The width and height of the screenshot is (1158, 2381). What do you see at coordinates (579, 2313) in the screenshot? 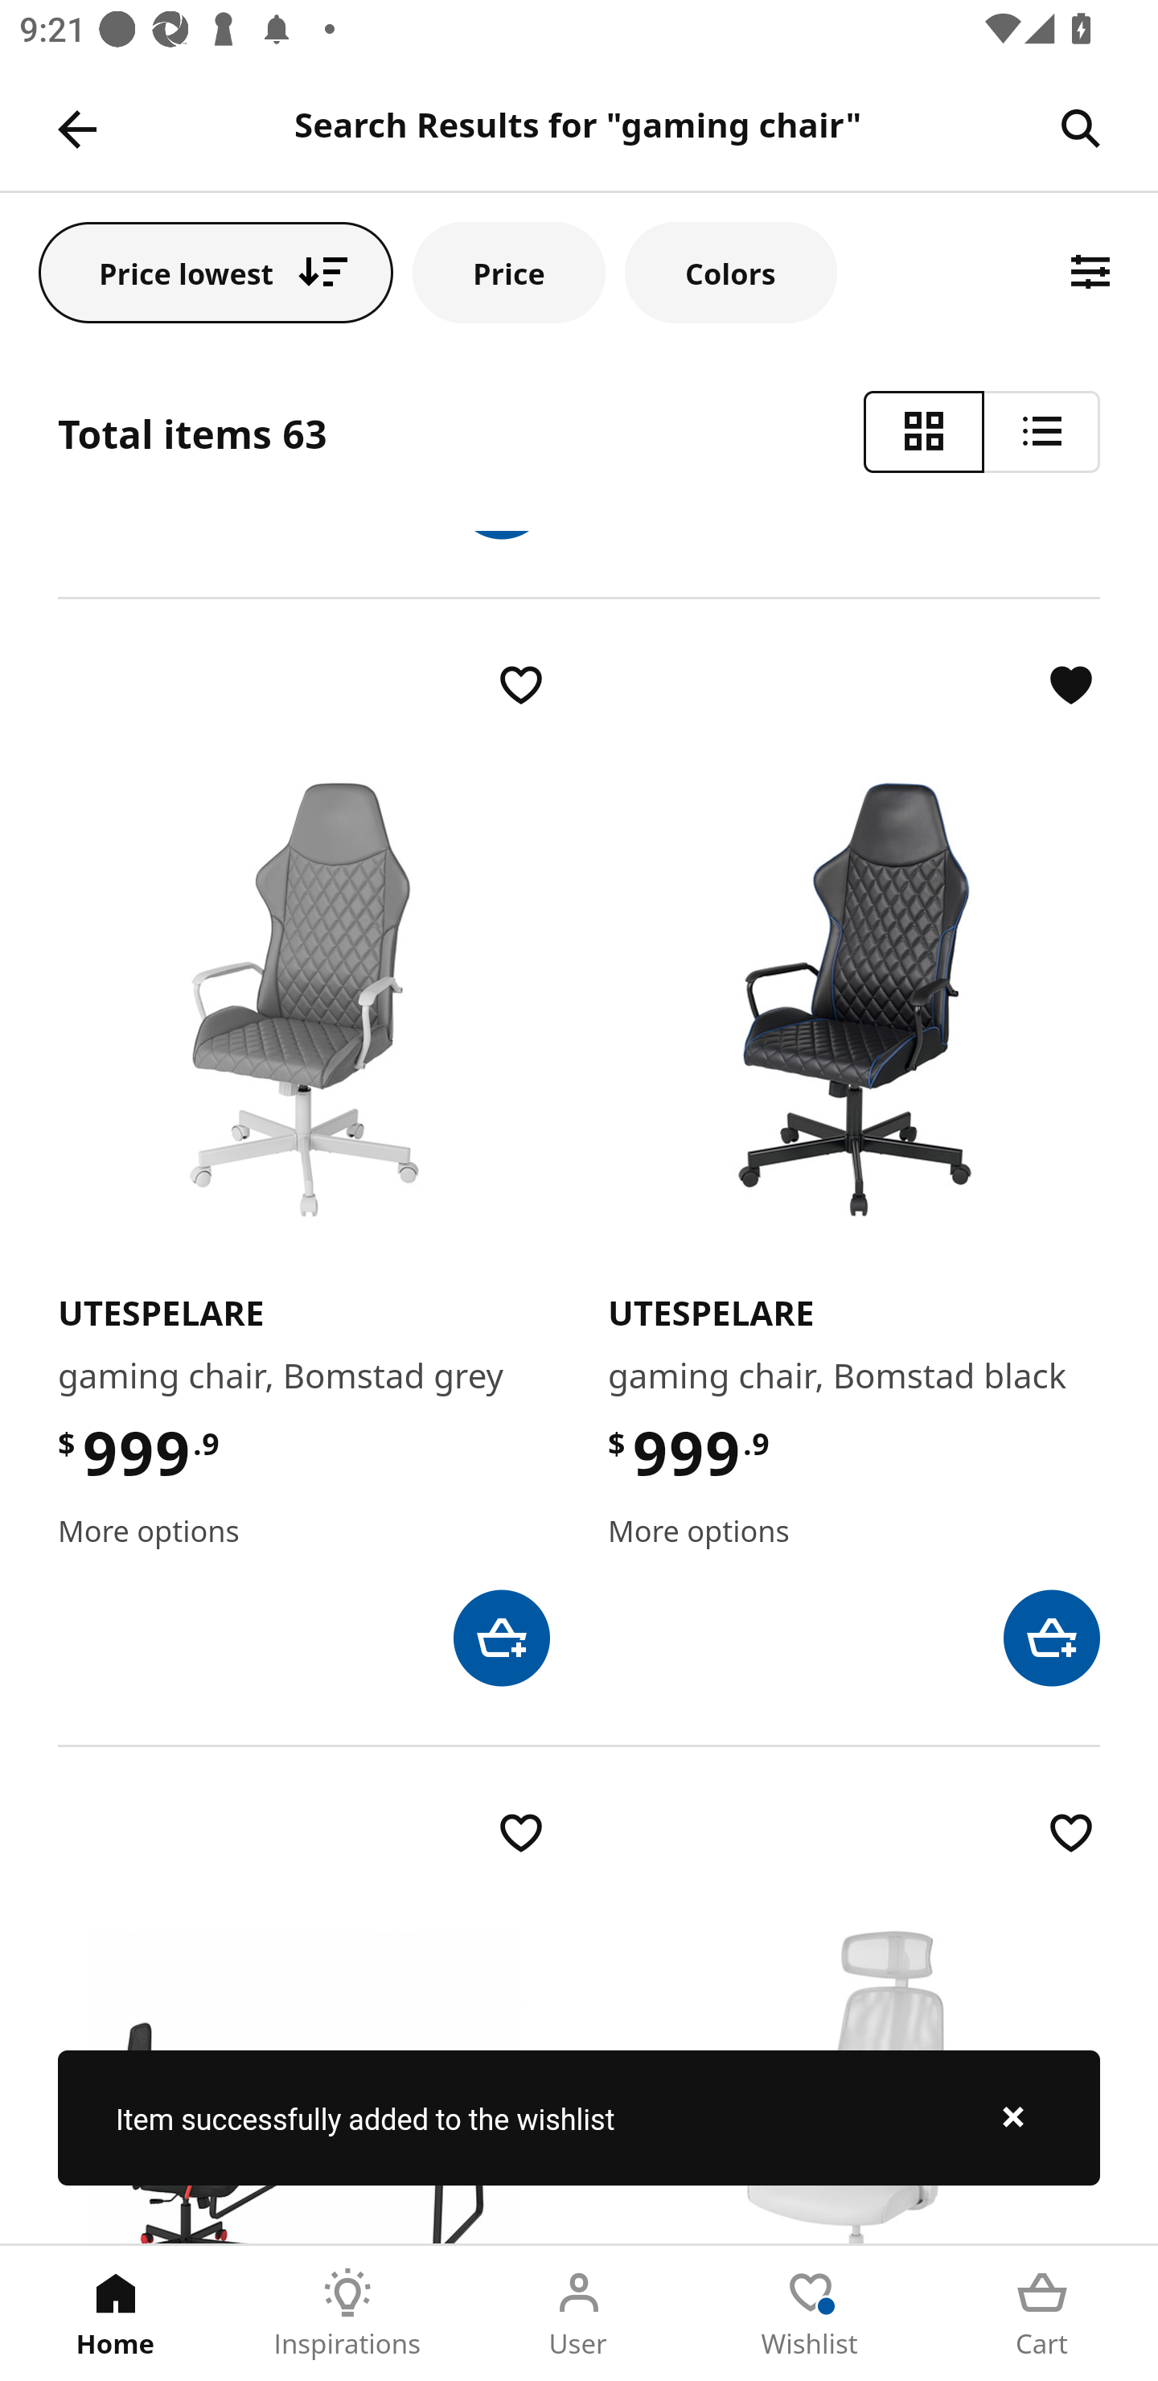
I see `User
Tab 3 of 5` at bounding box center [579, 2313].